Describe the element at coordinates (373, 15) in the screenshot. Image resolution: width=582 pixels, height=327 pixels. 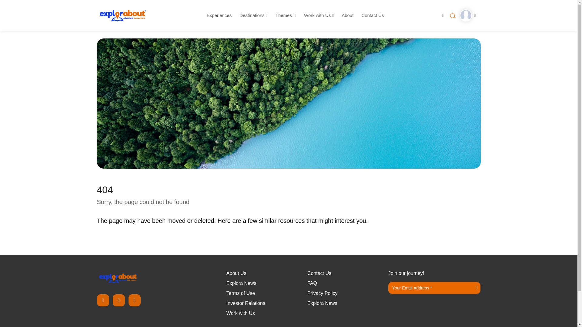
I see `Contact Us` at that location.